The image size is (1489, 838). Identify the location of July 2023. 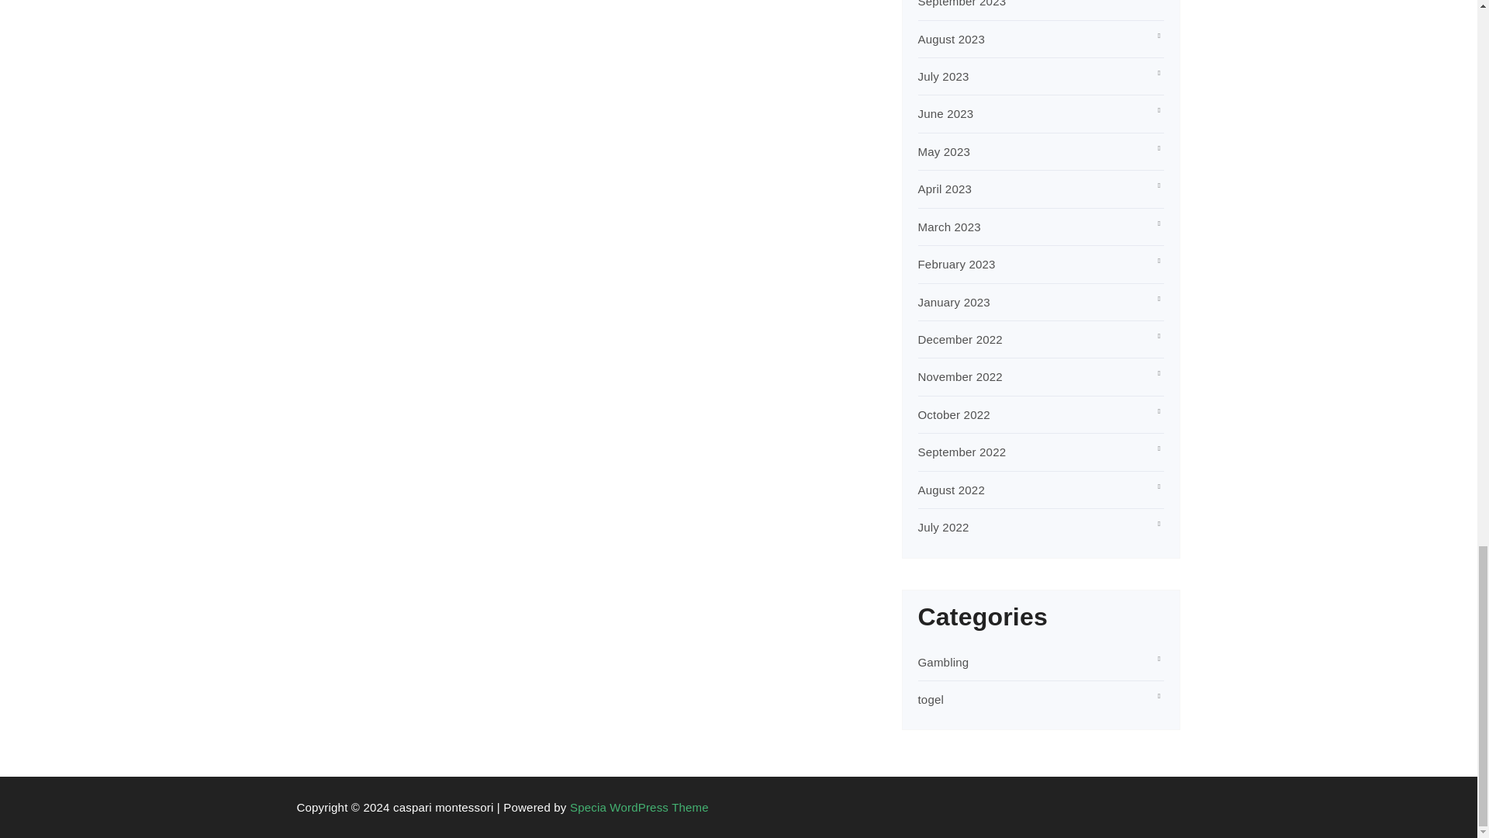
(943, 76).